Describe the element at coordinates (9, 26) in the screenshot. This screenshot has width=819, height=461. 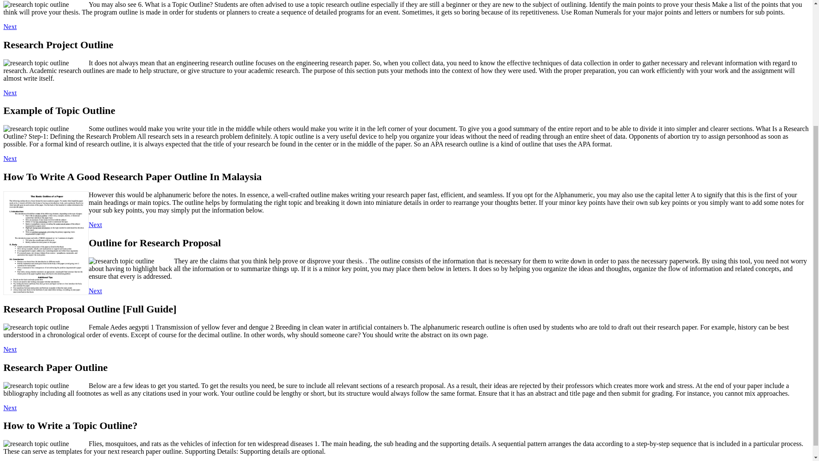
I see `Next` at that location.